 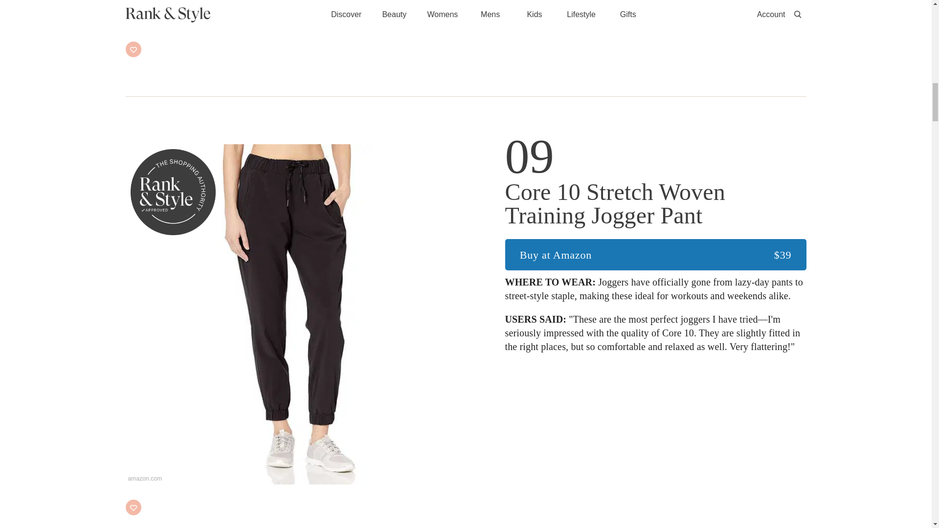 What do you see at coordinates (295, 15) in the screenshot?
I see `amazon.com` at bounding box center [295, 15].